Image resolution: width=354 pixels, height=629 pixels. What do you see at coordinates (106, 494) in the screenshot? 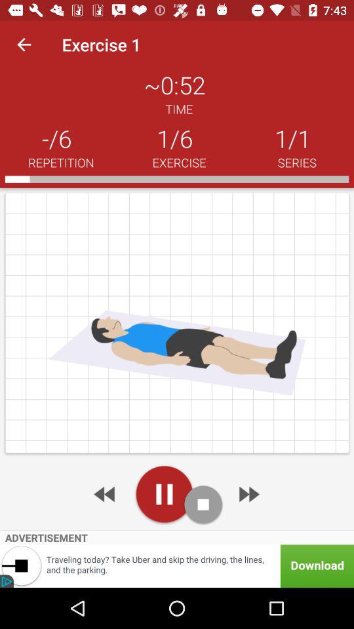
I see `rewind` at bounding box center [106, 494].